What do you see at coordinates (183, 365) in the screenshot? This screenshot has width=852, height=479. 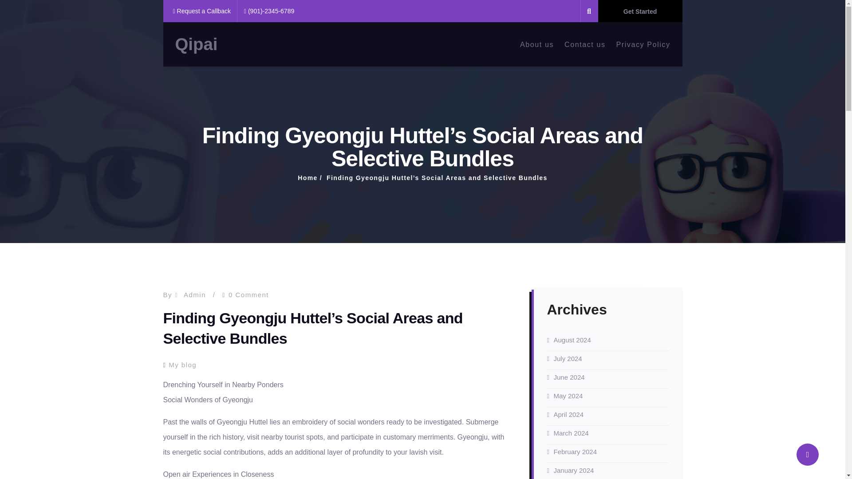 I see `My blog` at bounding box center [183, 365].